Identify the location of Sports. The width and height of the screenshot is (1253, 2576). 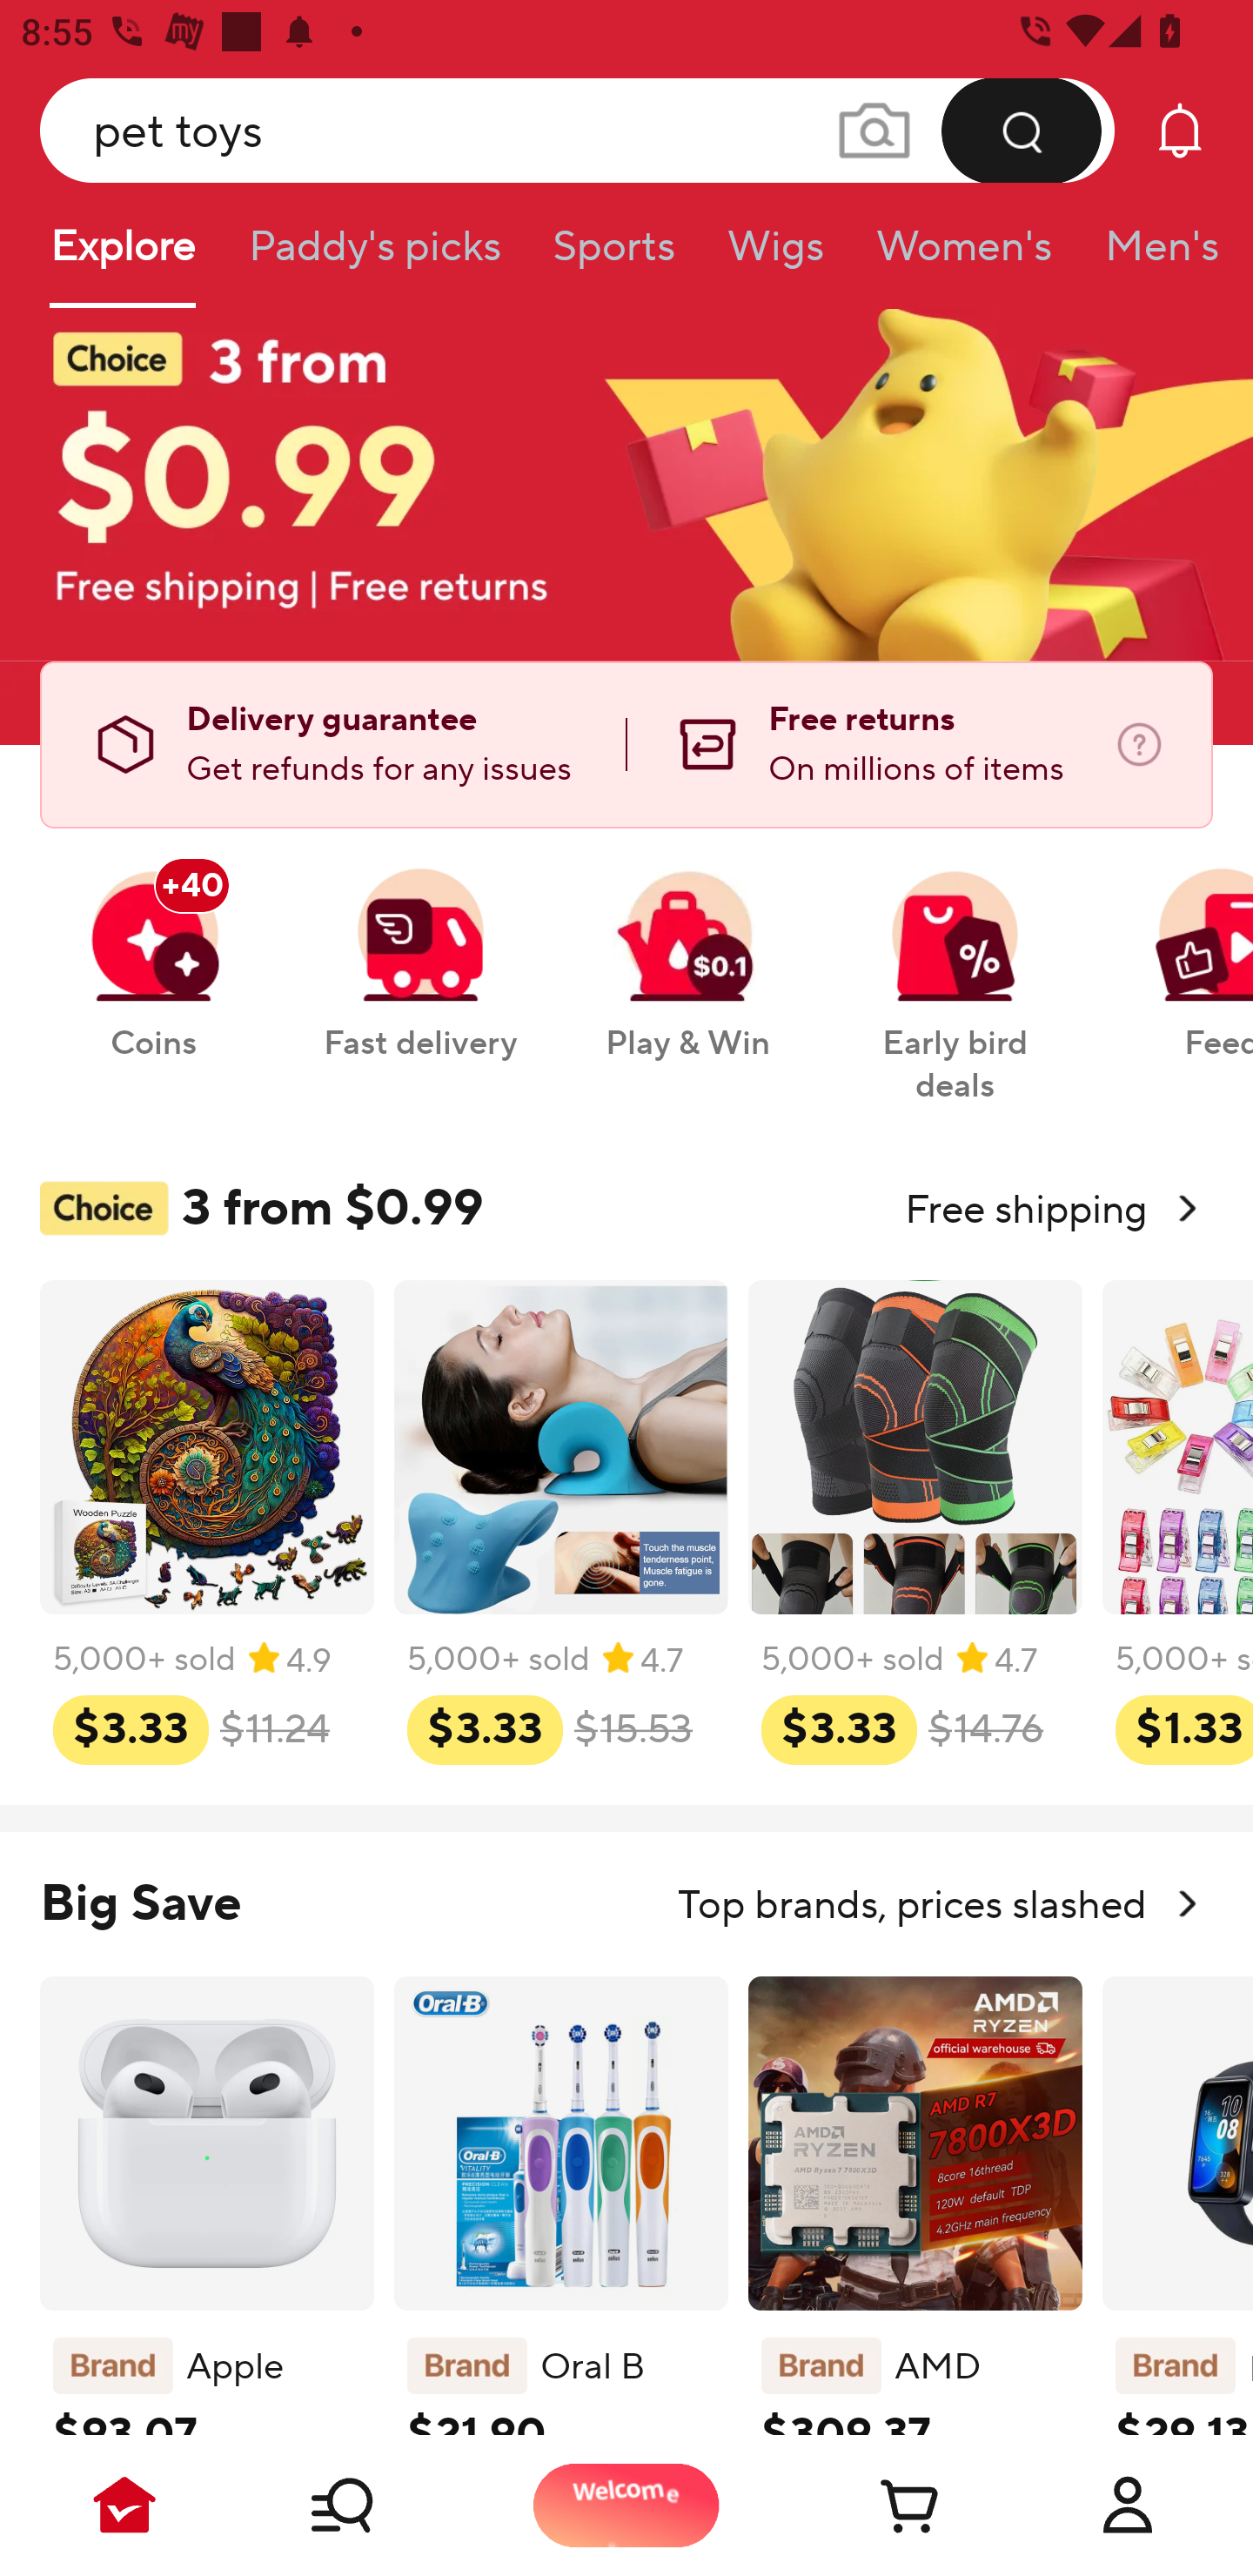
(613, 256).